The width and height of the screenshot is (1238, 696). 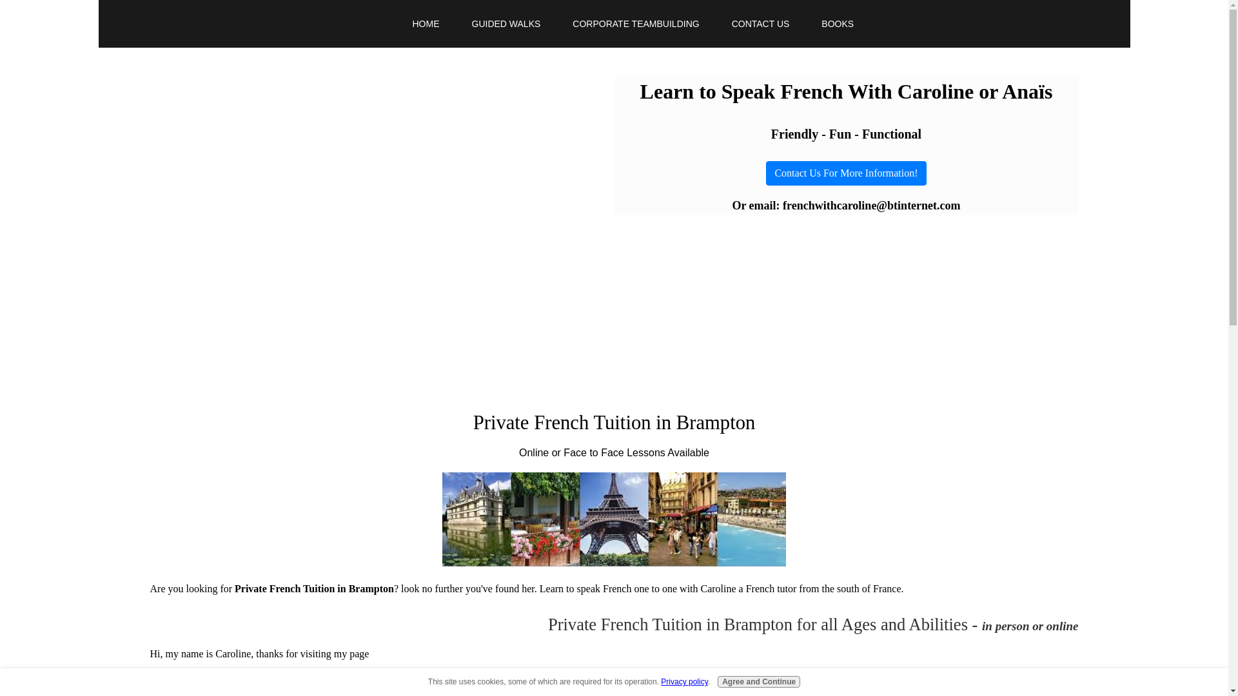 What do you see at coordinates (426, 24) in the screenshot?
I see `HOME` at bounding box center [426, 24].